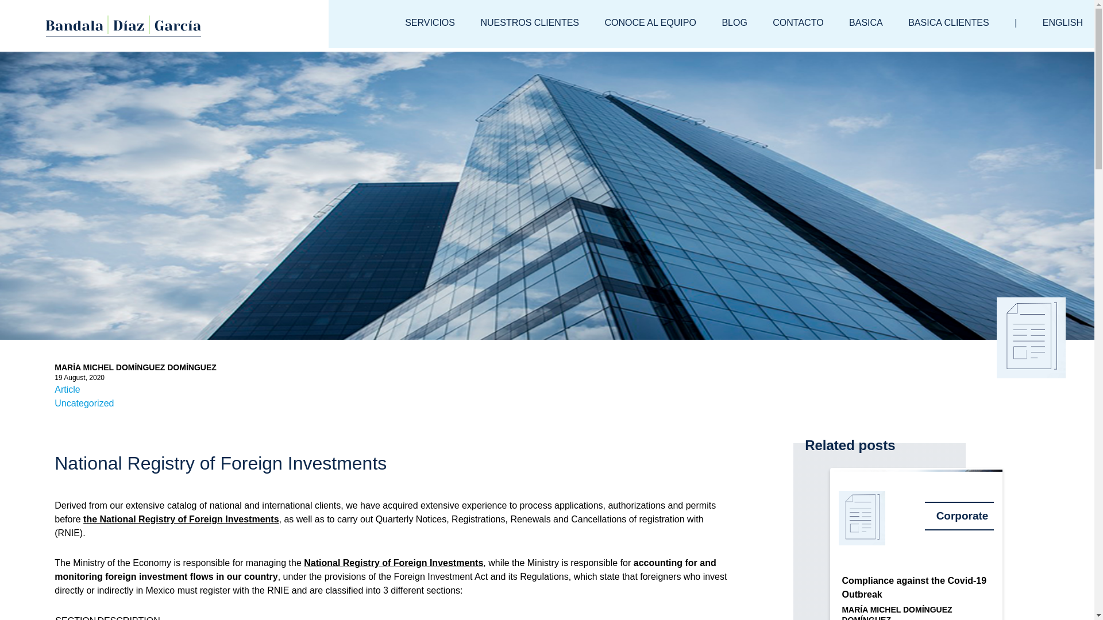  What do you see at coordinates (797, 23) in the screenshot?
I see `CONTACTO` at bounding box center [797, 23].